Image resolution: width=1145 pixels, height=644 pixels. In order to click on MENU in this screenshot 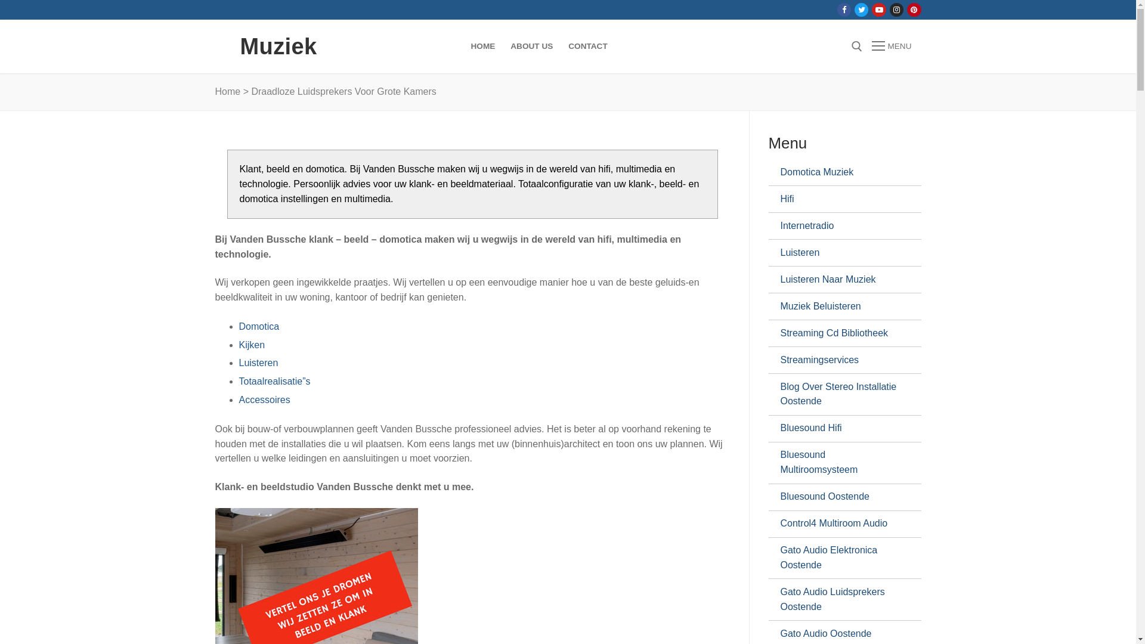, I will do `click(892, 47)`.